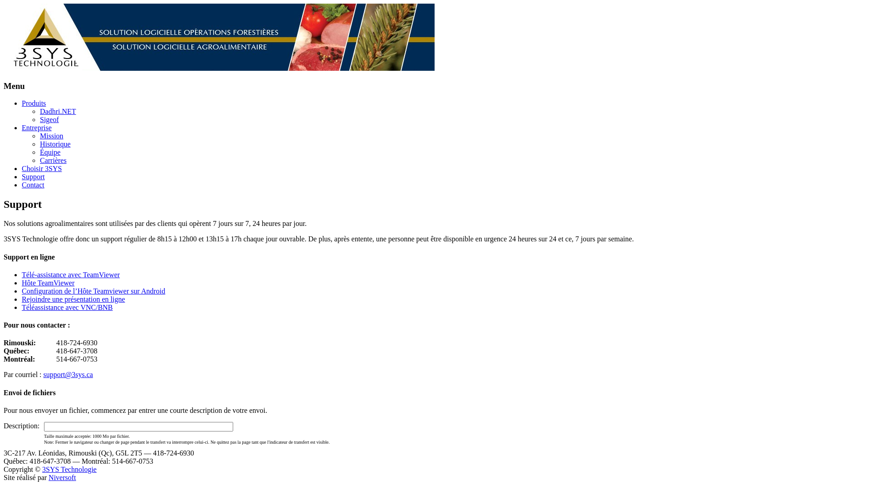  What do you see at coordinates (55, 144) in the screenshot?
I see `Historique` at bounding box center [55, 144].